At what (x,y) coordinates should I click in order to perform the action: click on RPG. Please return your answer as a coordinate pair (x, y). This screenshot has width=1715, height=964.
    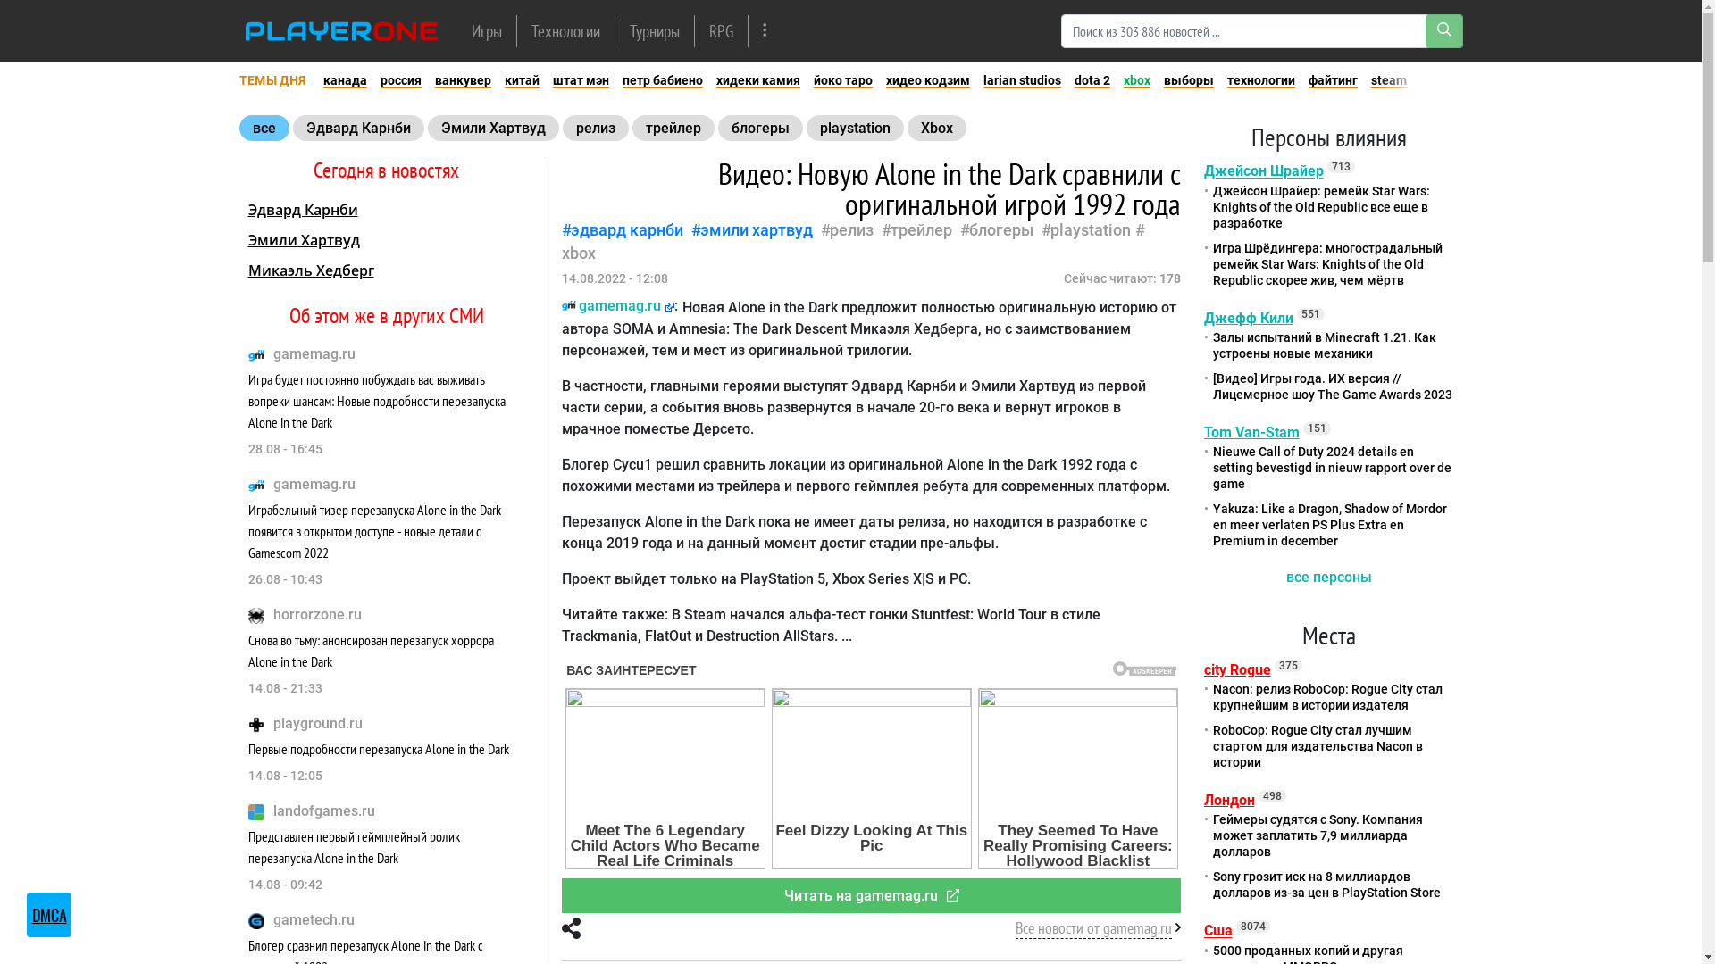
    Looking at the image, I should click on (722, 30).